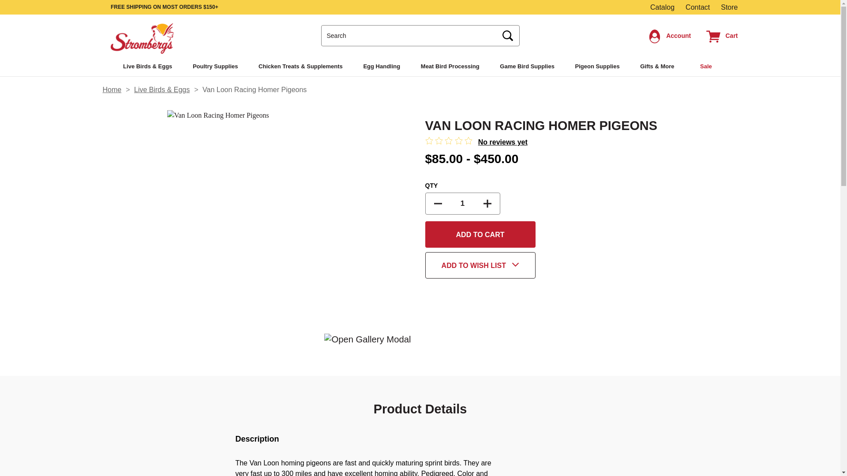  What do you see at coordinates (729, 7) in the screenshot?
I see `Store` at bounding box center [729, 7].